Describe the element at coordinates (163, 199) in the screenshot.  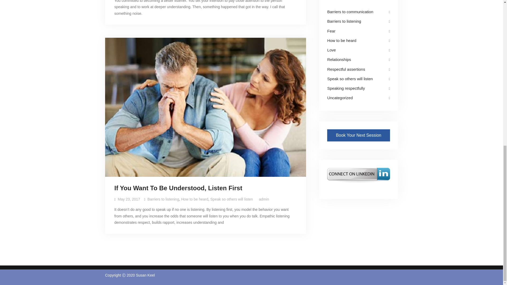
I see `Barriers to listening` at that location.